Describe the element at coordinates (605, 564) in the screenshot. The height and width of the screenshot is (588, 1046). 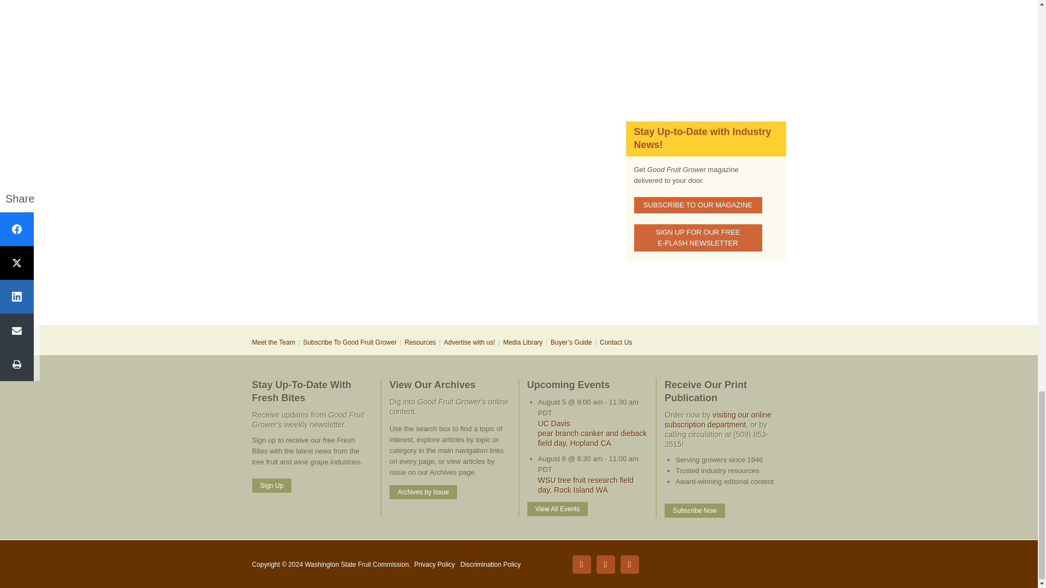
I see `LinkedIn` at that location.